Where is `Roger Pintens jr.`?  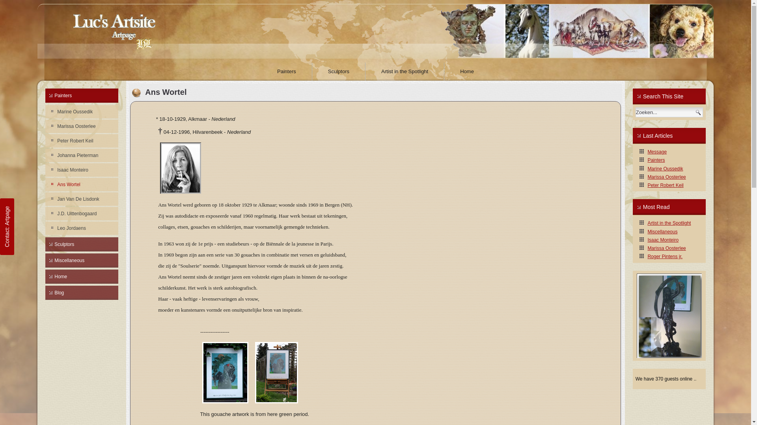 Roger Pintens jr. is located at coordinates (665, 257).